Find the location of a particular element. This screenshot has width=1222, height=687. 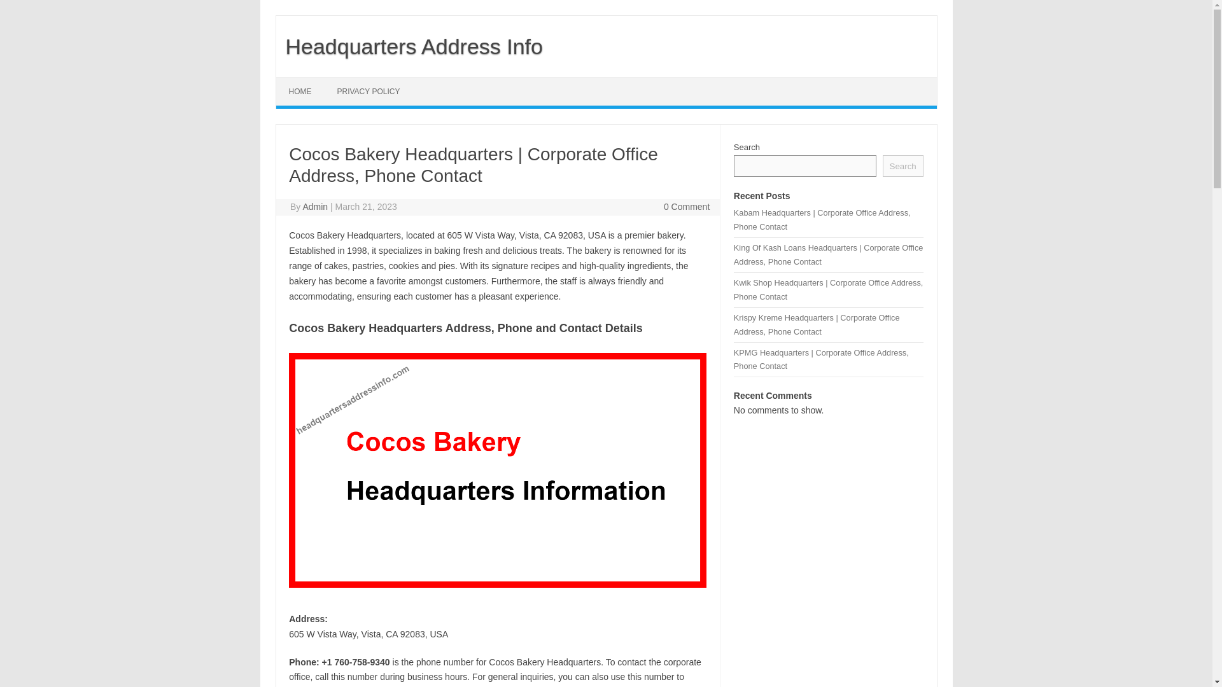

Search is located at coordinates (902, 165).